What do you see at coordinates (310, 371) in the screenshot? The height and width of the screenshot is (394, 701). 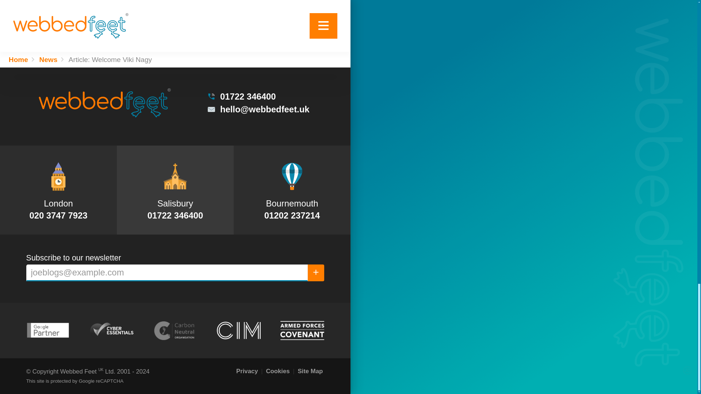 I see `Site Map` at bounding box center [310, 371].